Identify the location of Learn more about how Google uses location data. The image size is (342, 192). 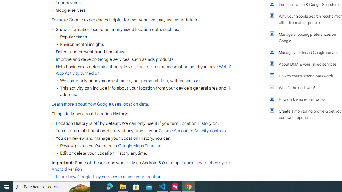
(100, 104).